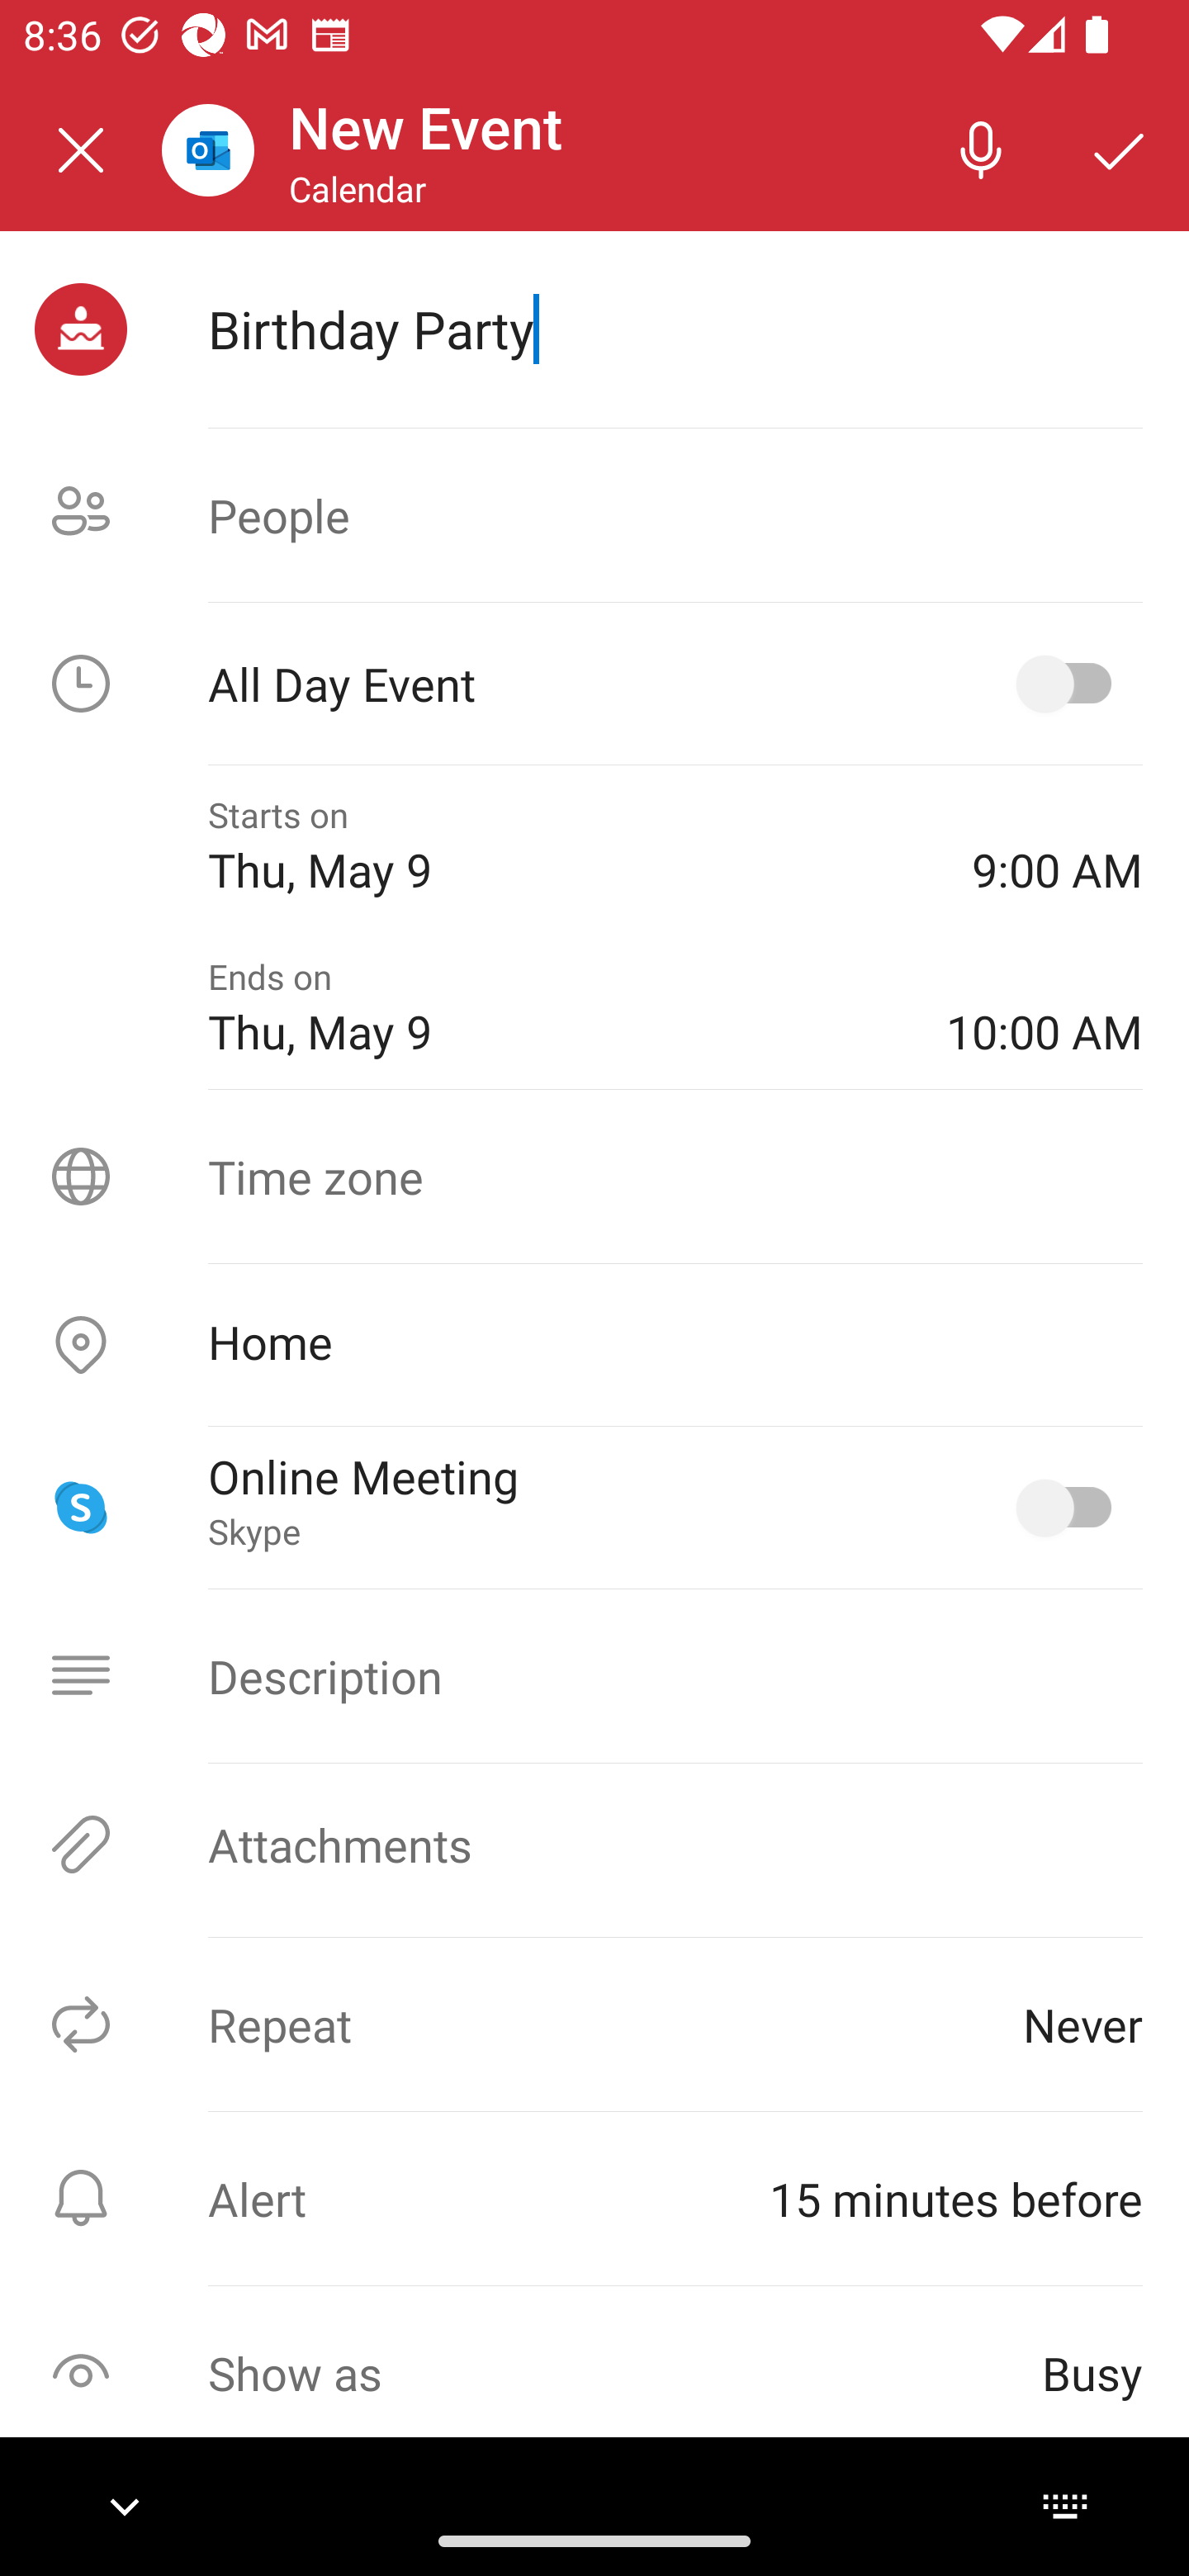 Image resolution: width=1189 pixels, height=2576 pixels. I want to click on Close, so click(81, 150).